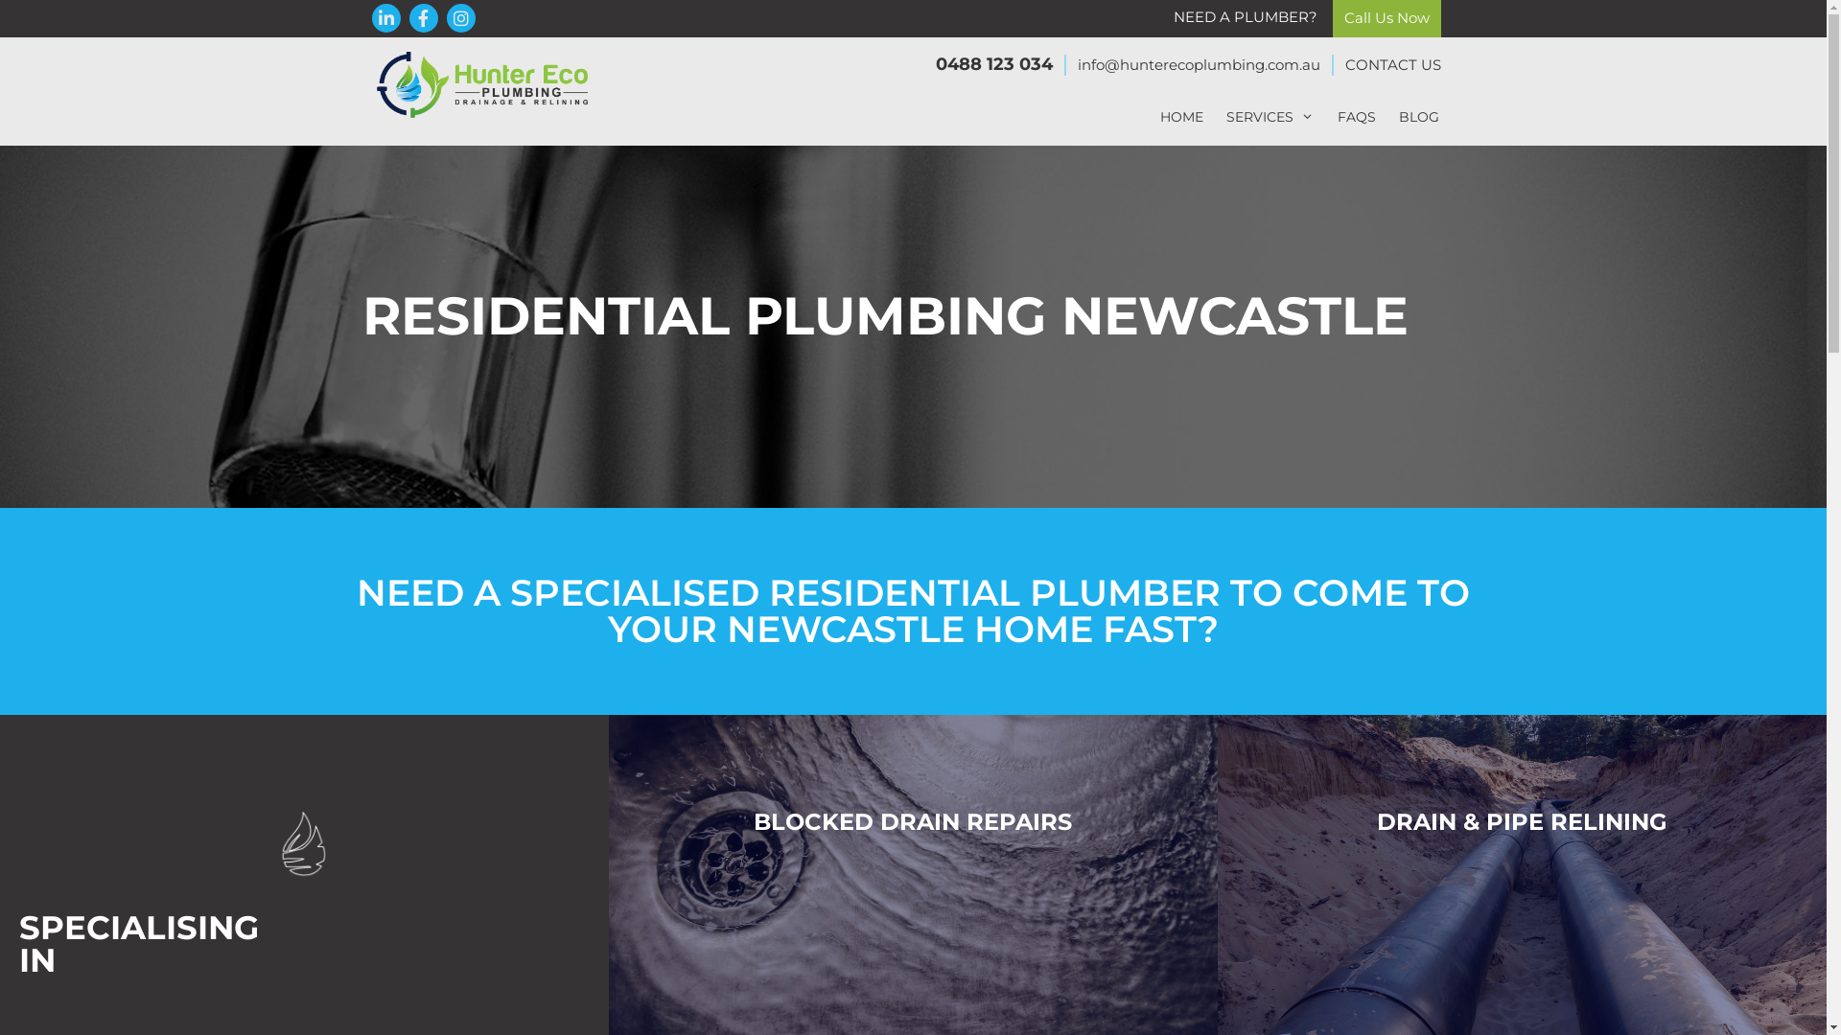 The image size is (1841, 1035). What do you see at coordinates (1270, 116) in the screenshot?
I see `SERVICES` at bounding box center [1270, 116].